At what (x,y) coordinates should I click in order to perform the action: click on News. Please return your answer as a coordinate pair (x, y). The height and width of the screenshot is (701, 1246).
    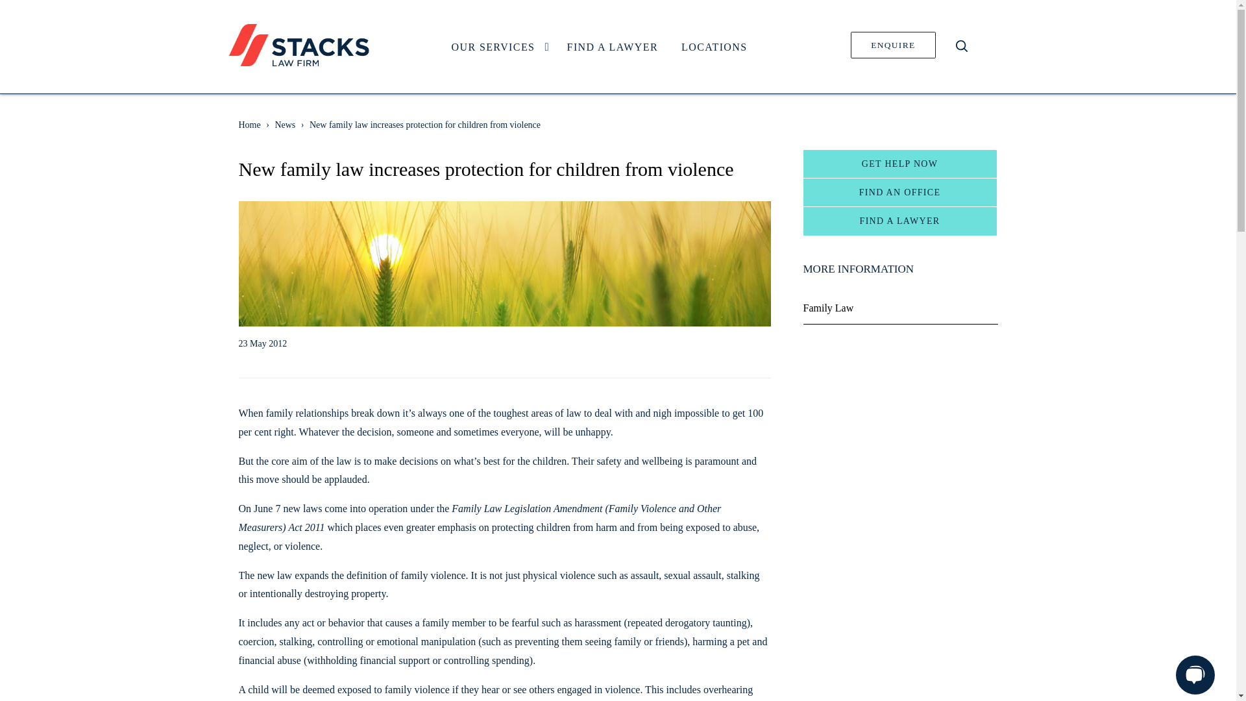
    Looking at the image, I should click on (497, 47).